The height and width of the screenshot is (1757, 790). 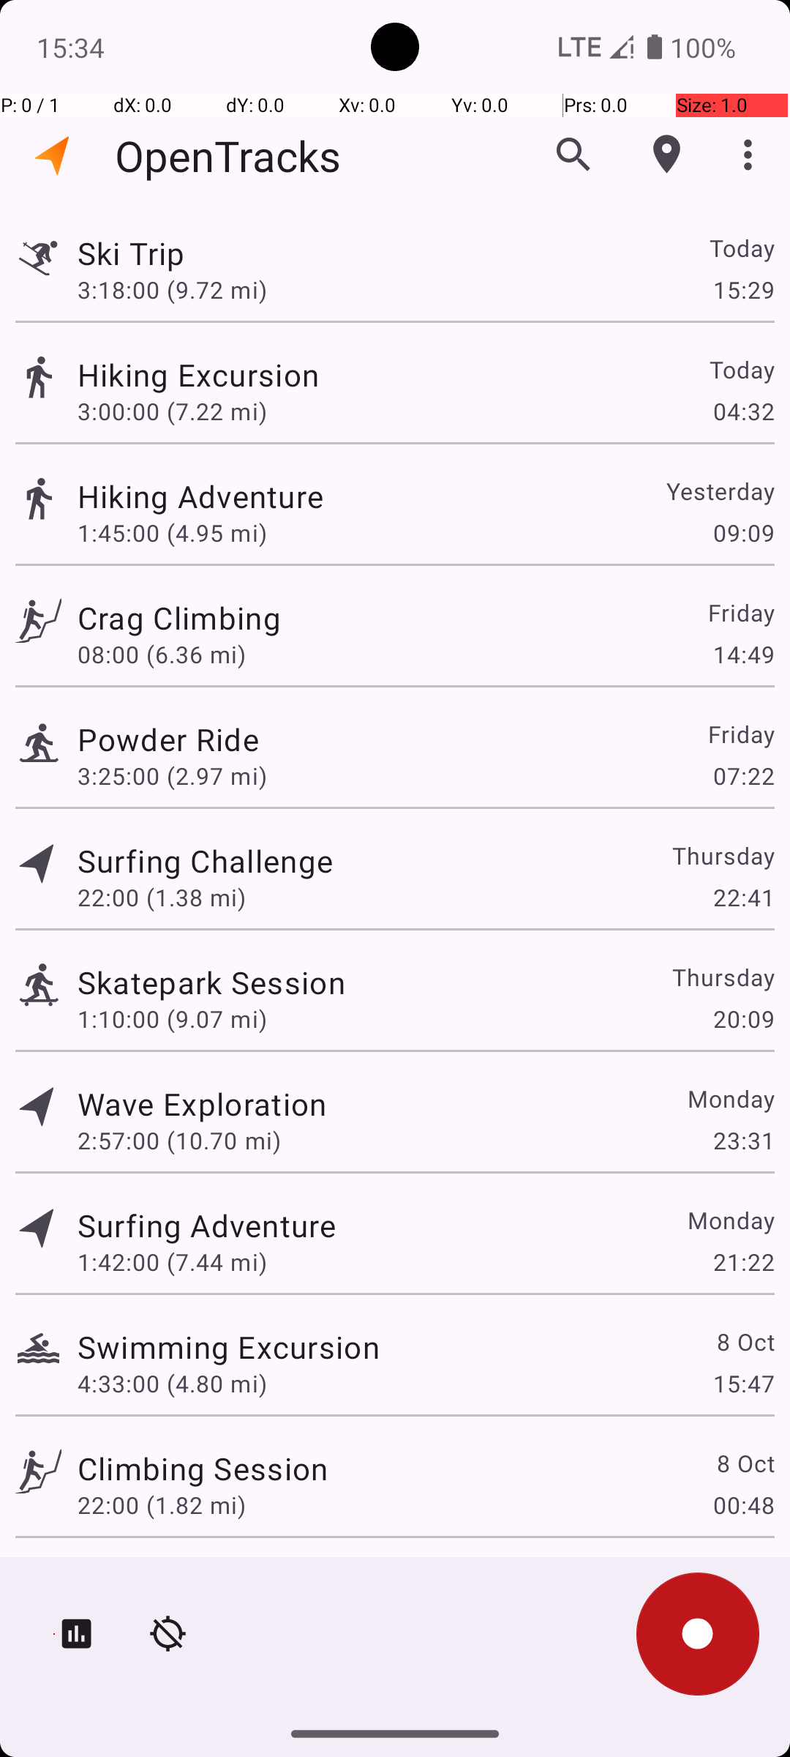 I want to click on 09:09, so click(x=743, y=533).